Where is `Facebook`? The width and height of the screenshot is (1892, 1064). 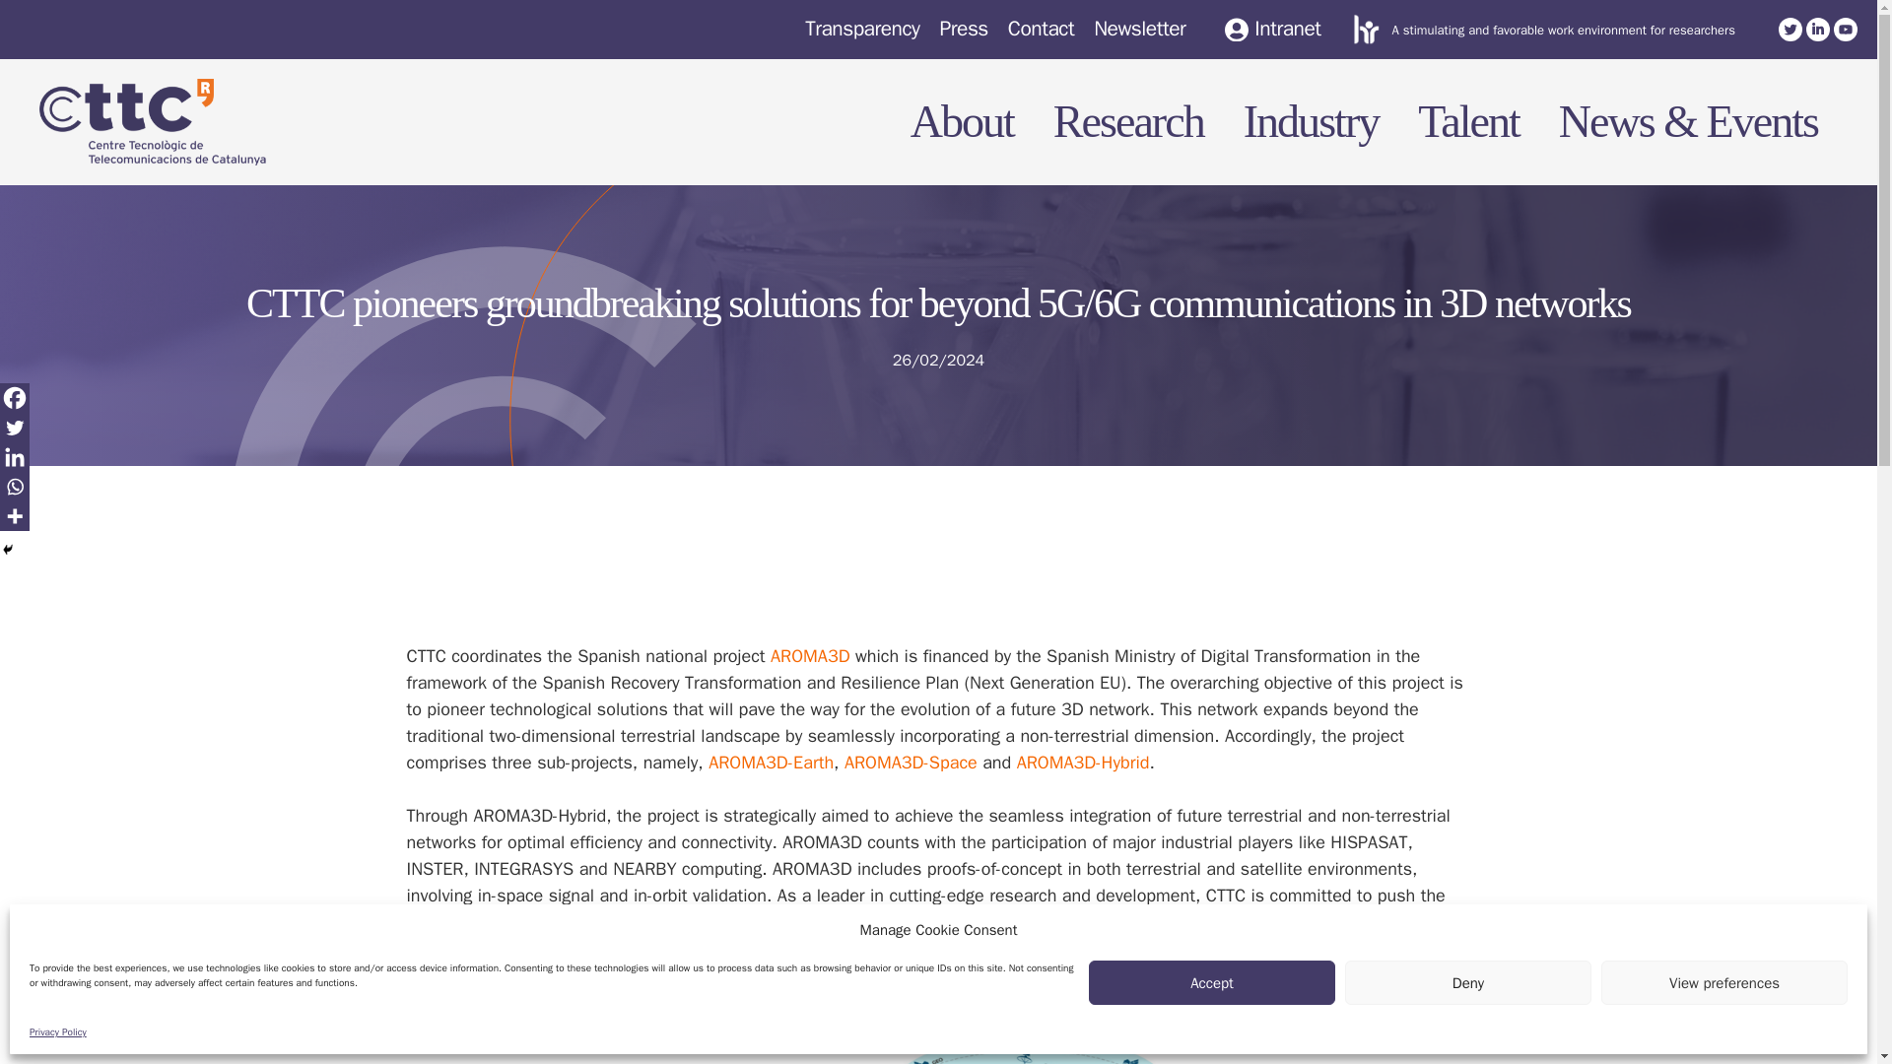 Facebook is located at coordinates (15, 398).